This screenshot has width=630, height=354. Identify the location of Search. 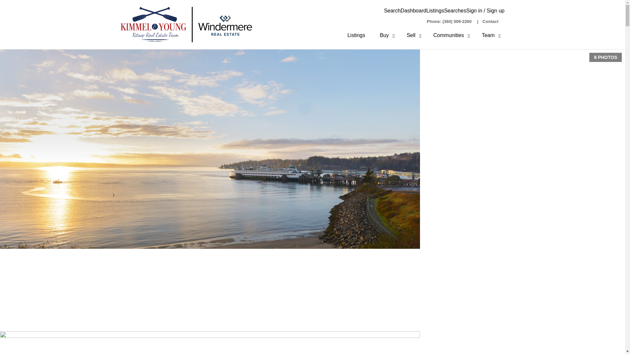
(392, 10).